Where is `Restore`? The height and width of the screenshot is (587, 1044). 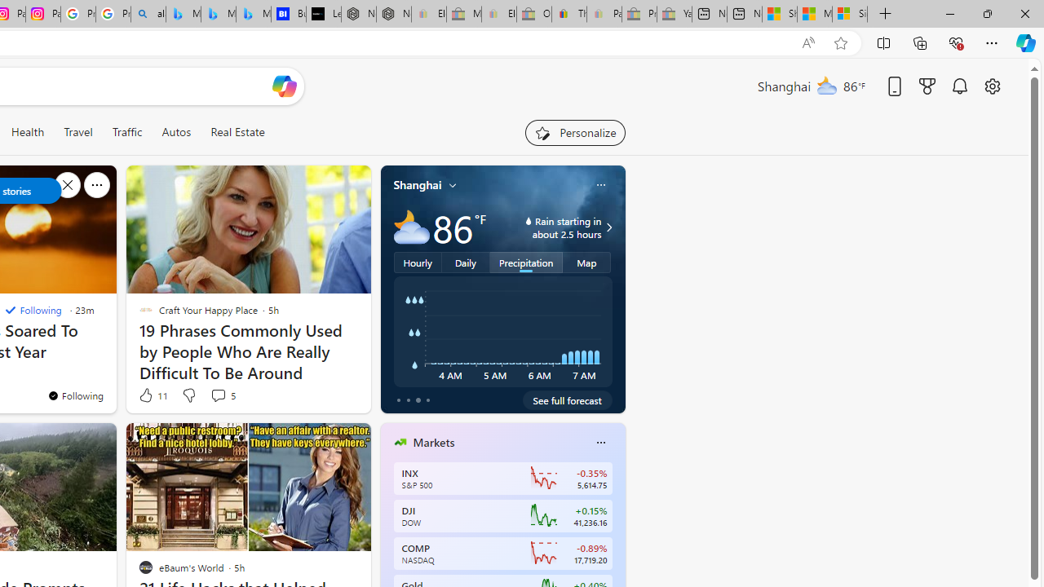 Restore is located at coordinates (987, 13).